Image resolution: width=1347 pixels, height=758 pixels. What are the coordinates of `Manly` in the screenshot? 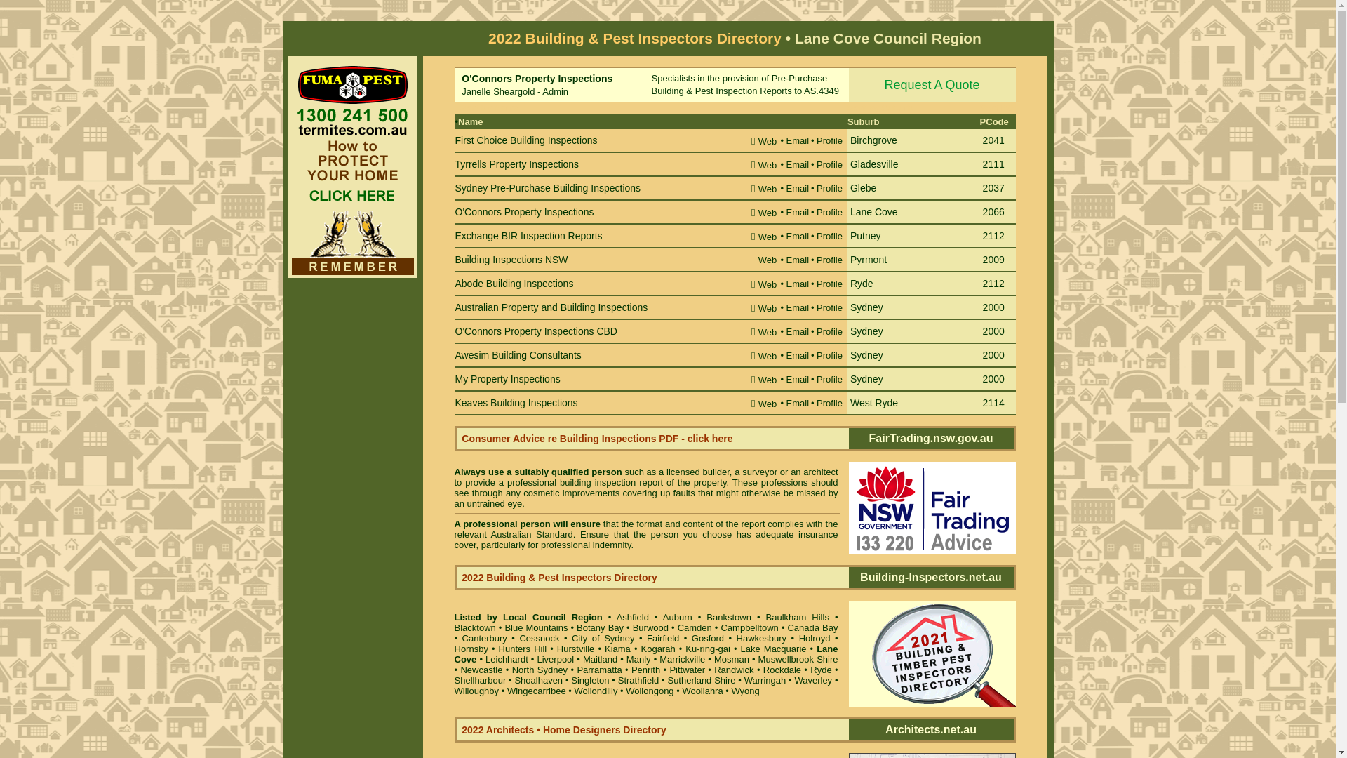 It's located at (638, 660).